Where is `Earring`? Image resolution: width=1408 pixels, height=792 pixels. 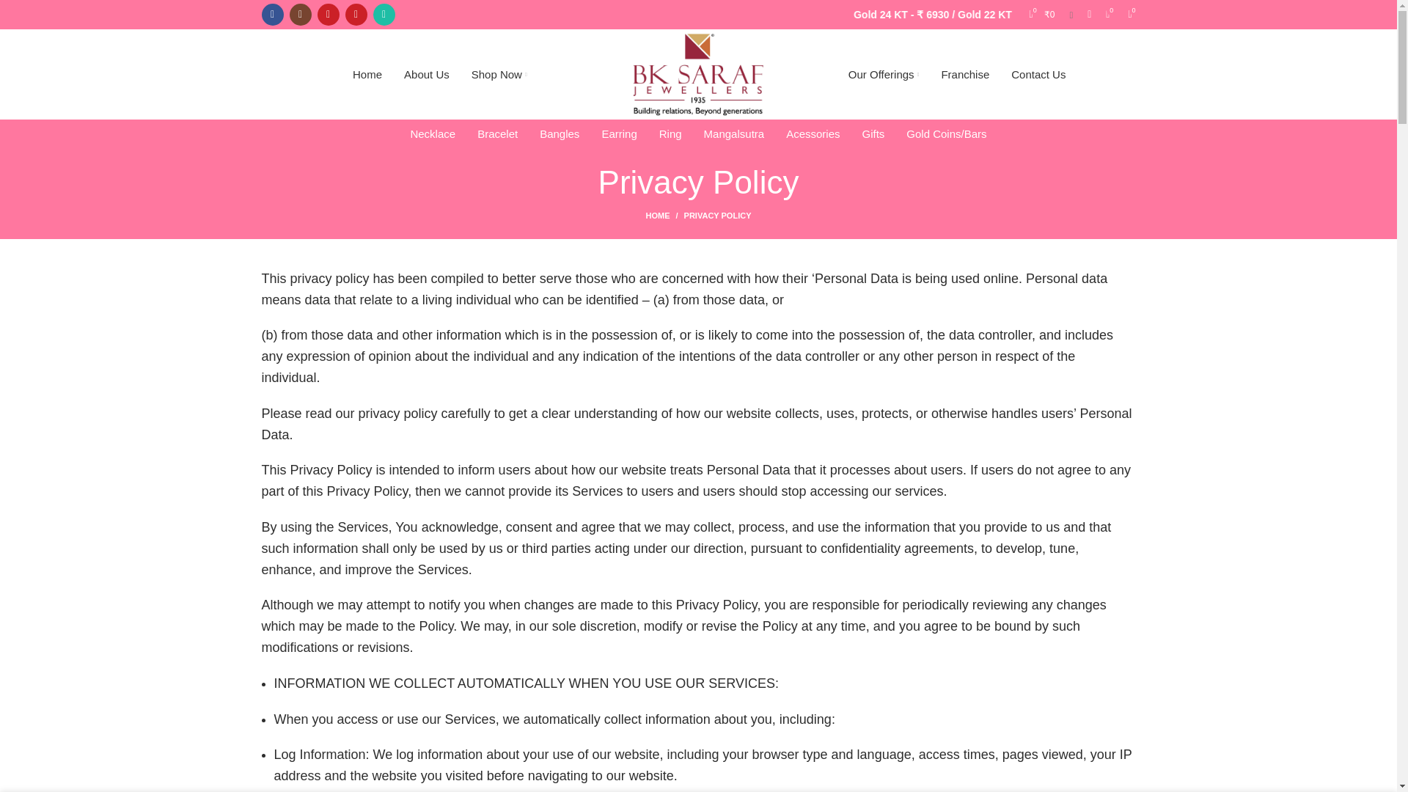 Earring is located at coordinates (619, 134).